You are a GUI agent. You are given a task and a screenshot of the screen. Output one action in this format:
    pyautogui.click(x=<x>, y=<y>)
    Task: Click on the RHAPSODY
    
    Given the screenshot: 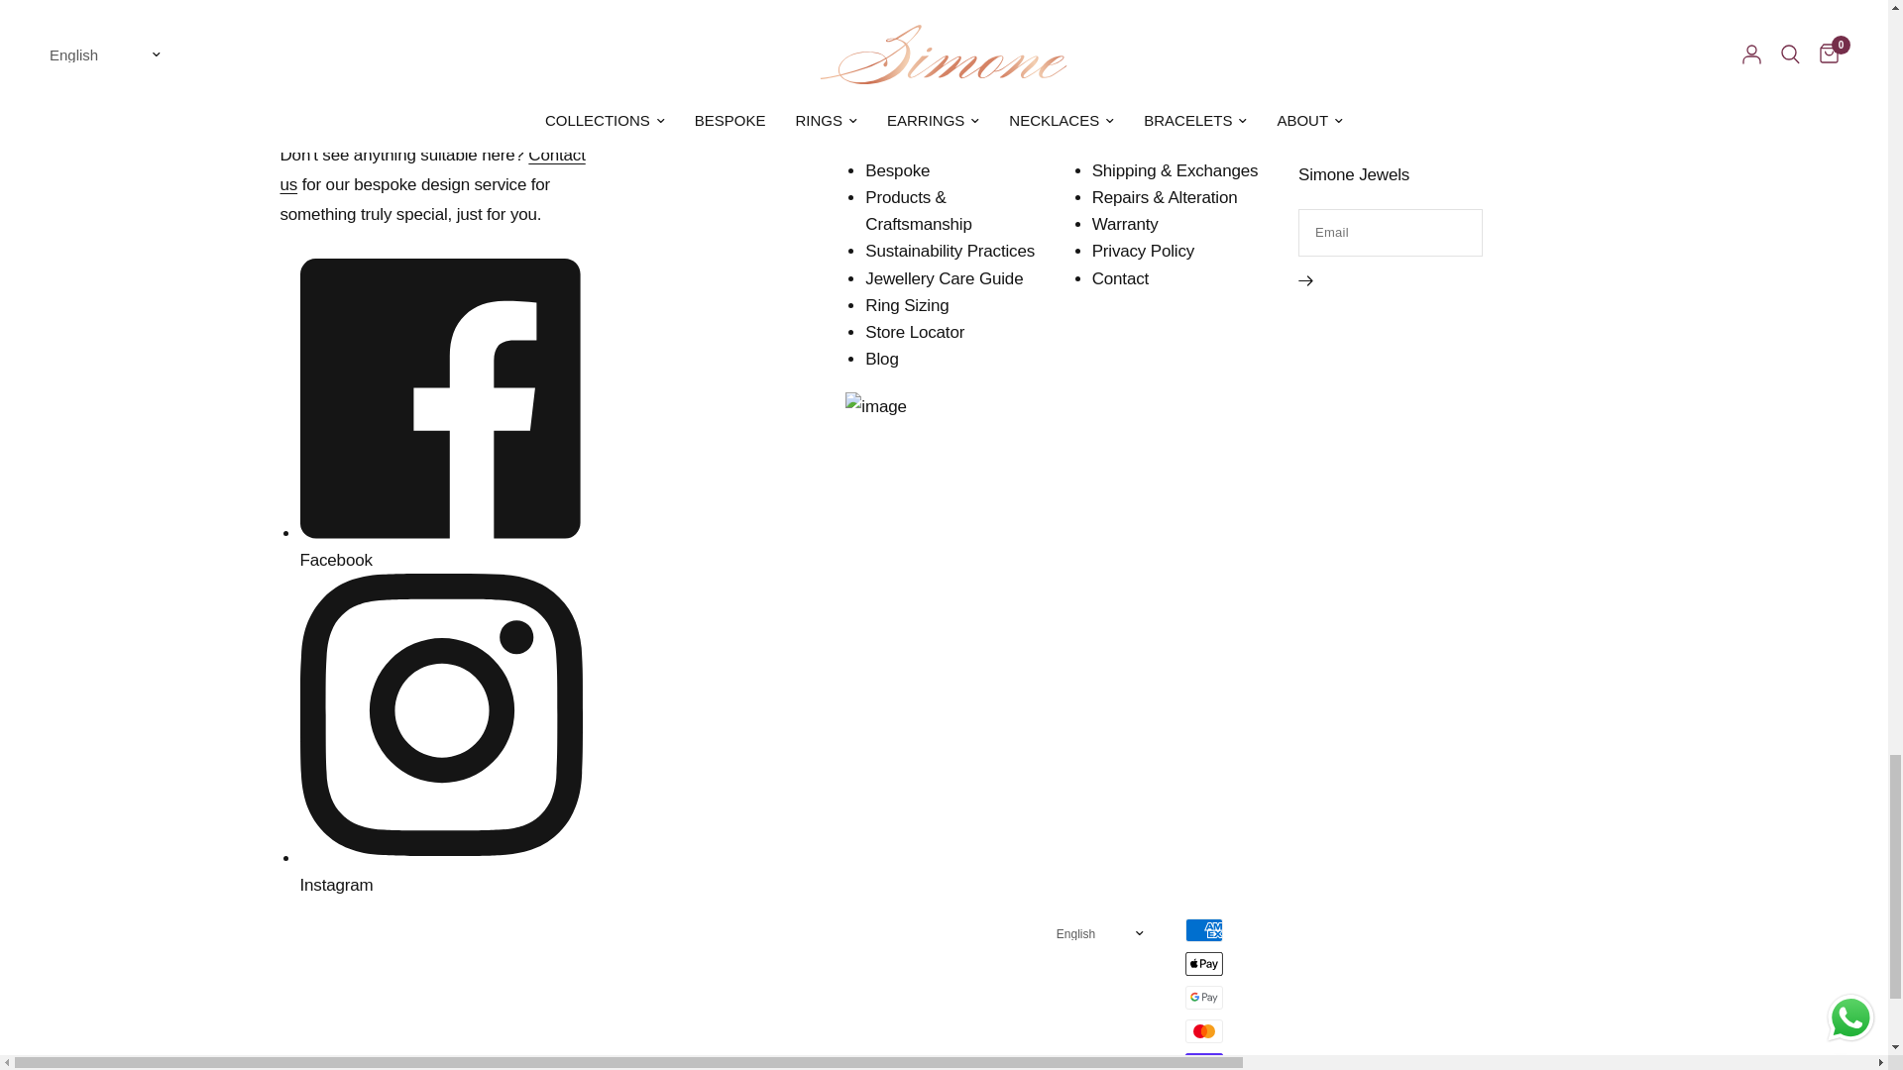 What is the action you would take?
    pyautogui.click(x=494, y=53)
    